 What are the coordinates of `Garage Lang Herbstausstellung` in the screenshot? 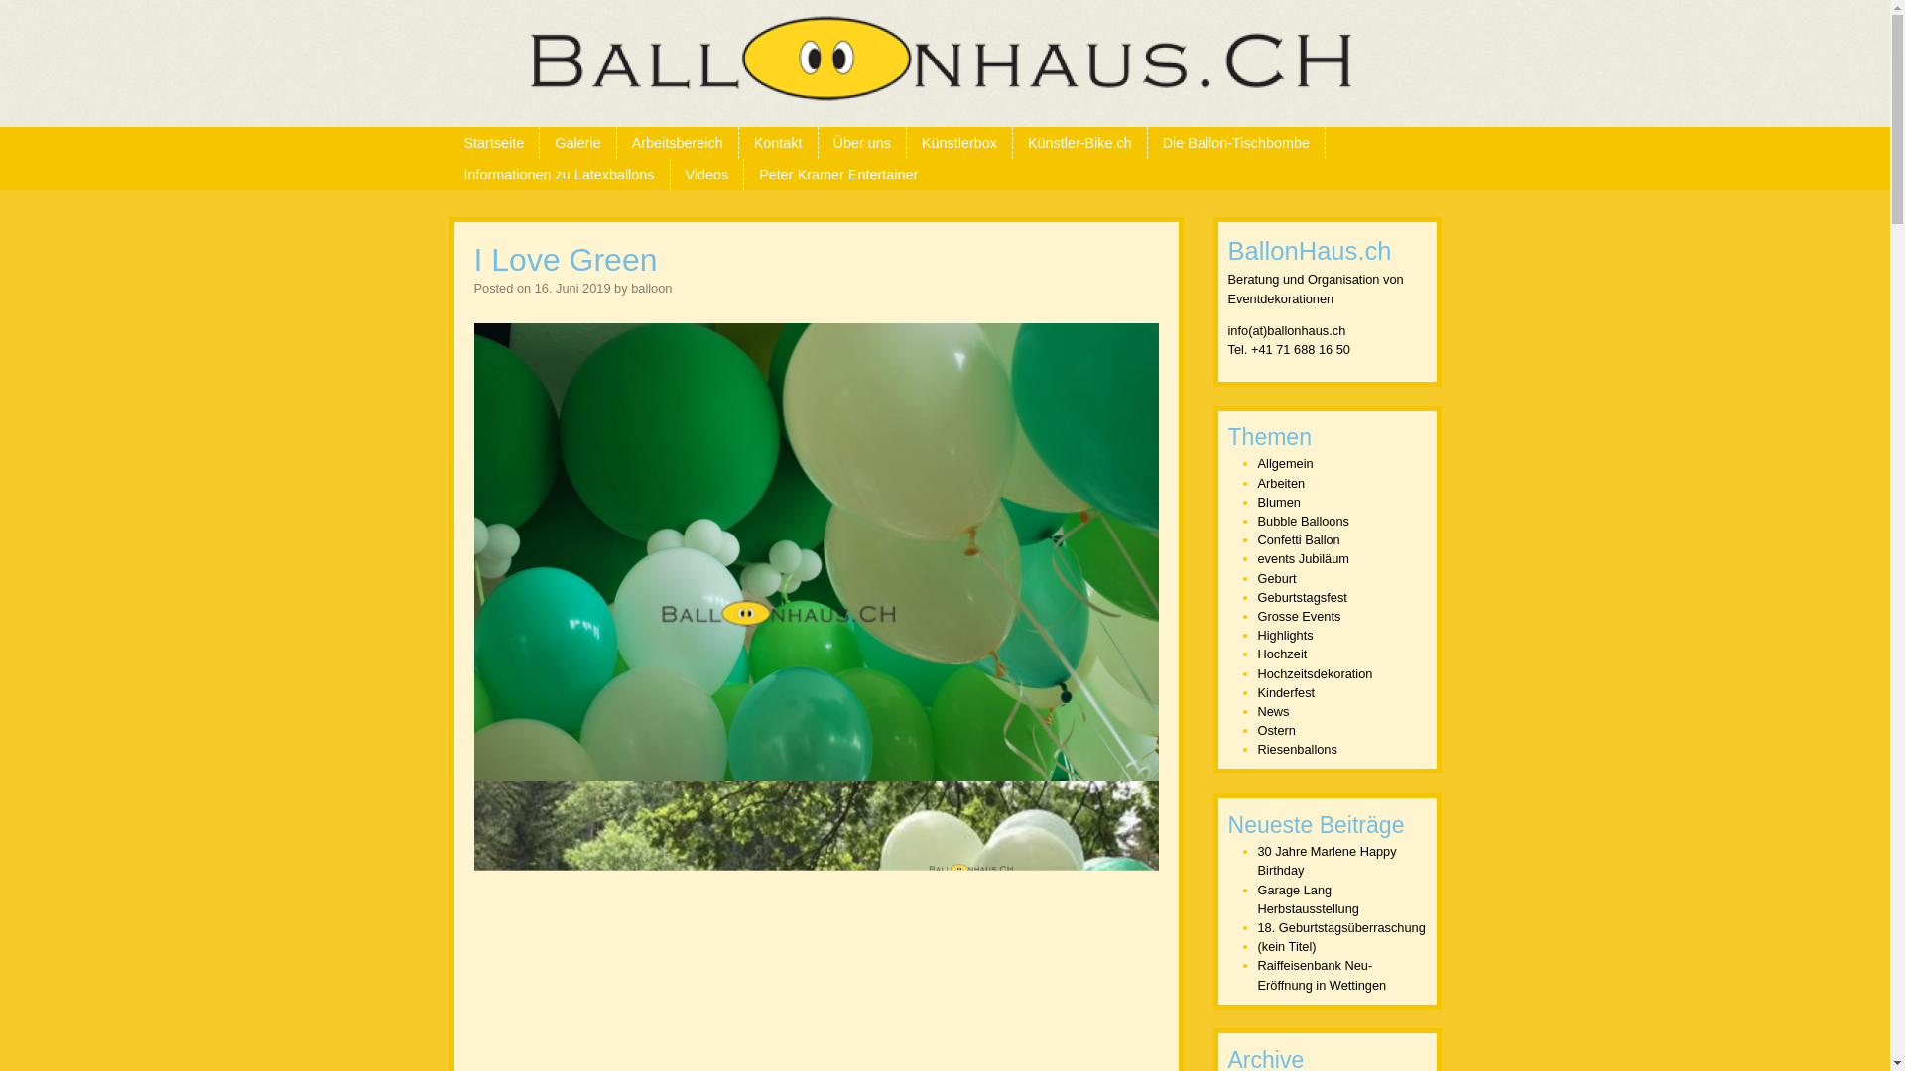 It's located at (1309, 899).